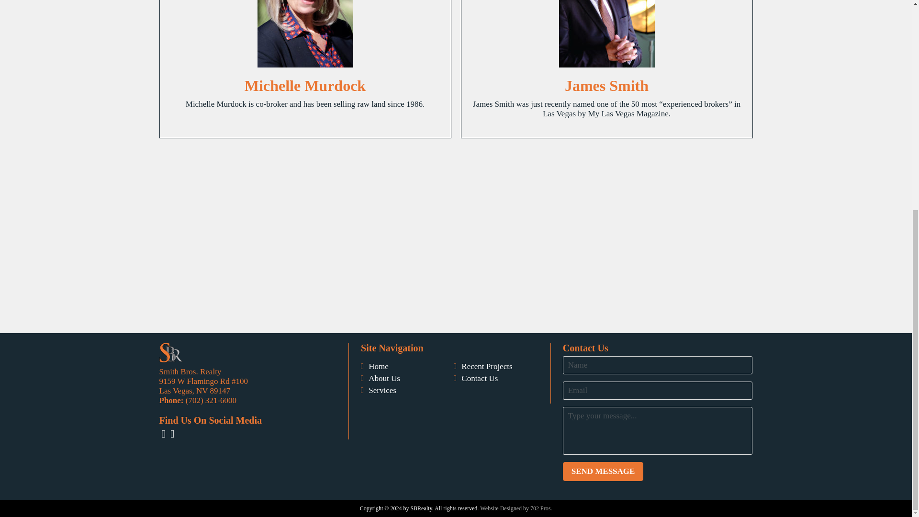 The image size is (919, 517). Describe the element at coordinates (384, 378) in the screenshot. I see `About Us` at that location.